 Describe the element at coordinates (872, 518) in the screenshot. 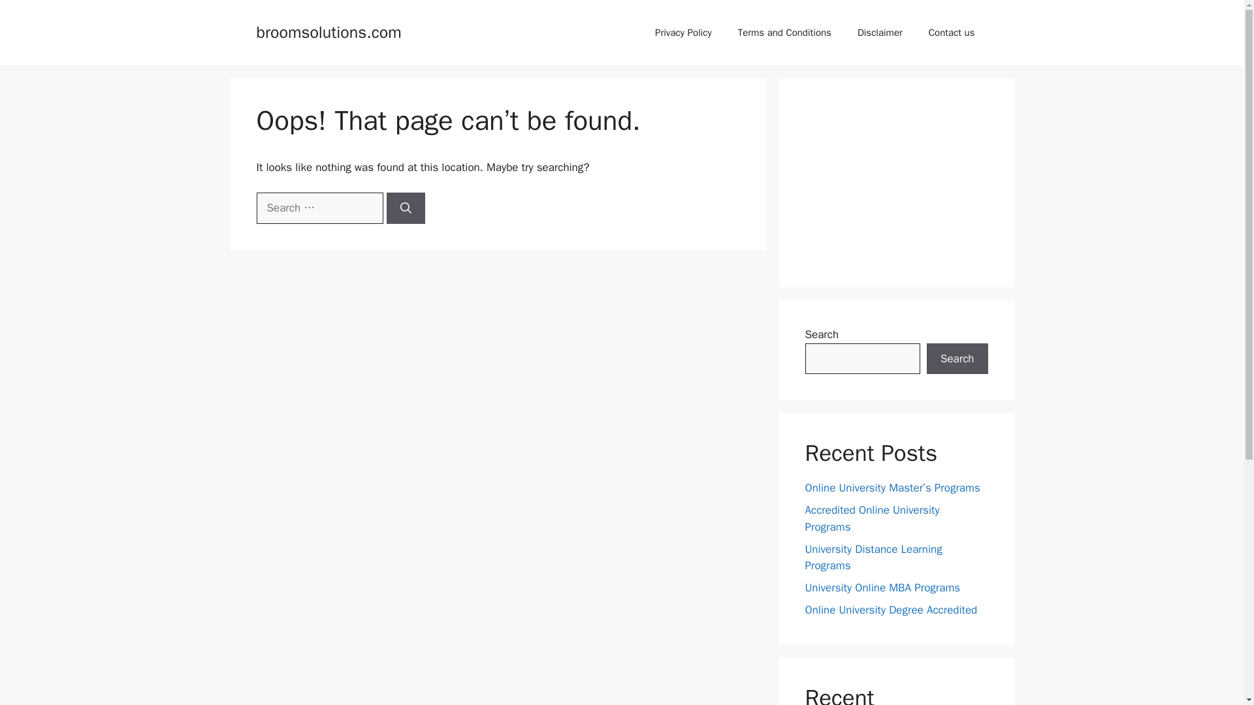

I see `Accredited Online University Programs` at that location.